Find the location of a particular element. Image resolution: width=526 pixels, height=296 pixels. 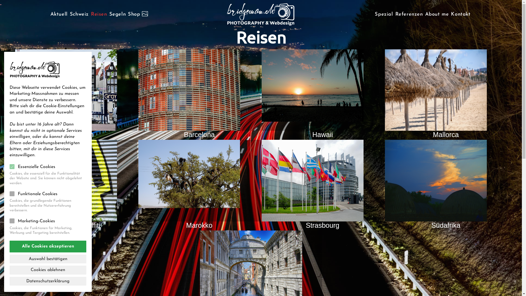

Segeln is located at coordinates (118, 14).